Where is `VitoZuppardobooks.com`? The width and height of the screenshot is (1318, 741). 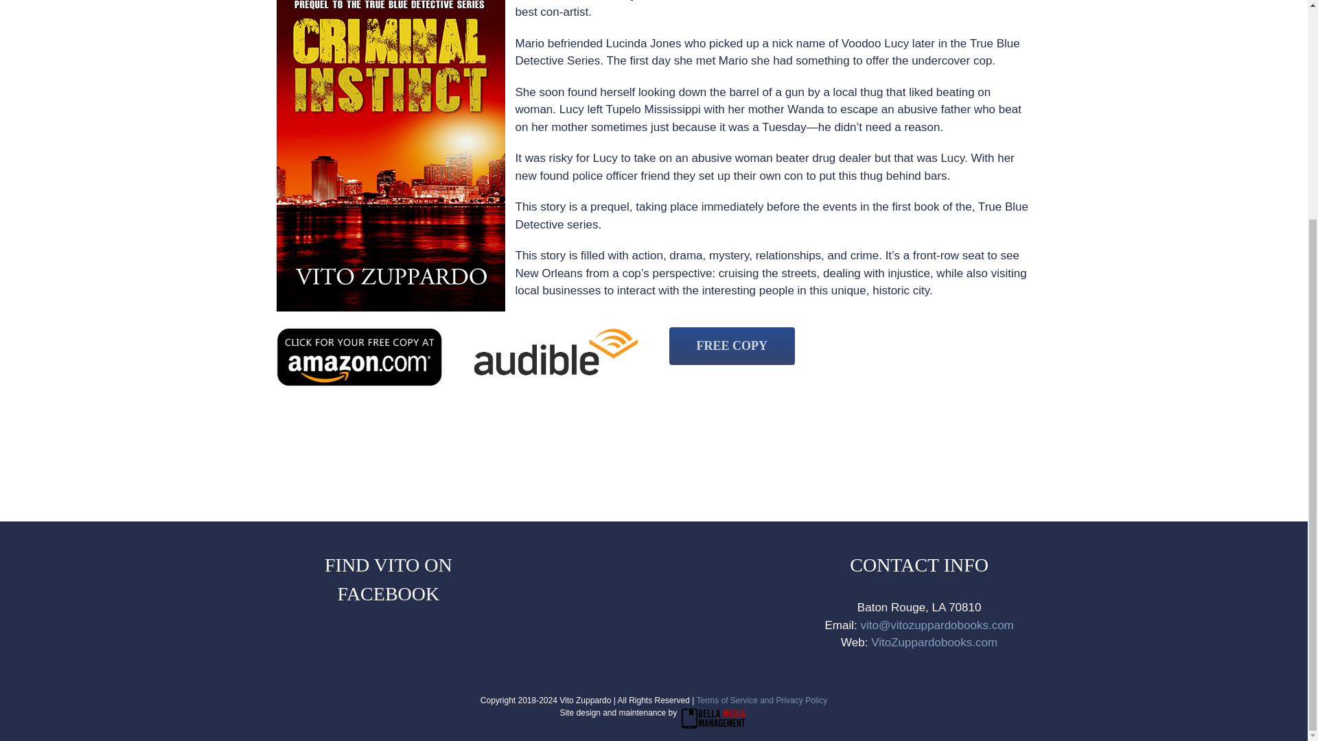 VitoZuppardobooks.com is located at coordinates (934, 642).